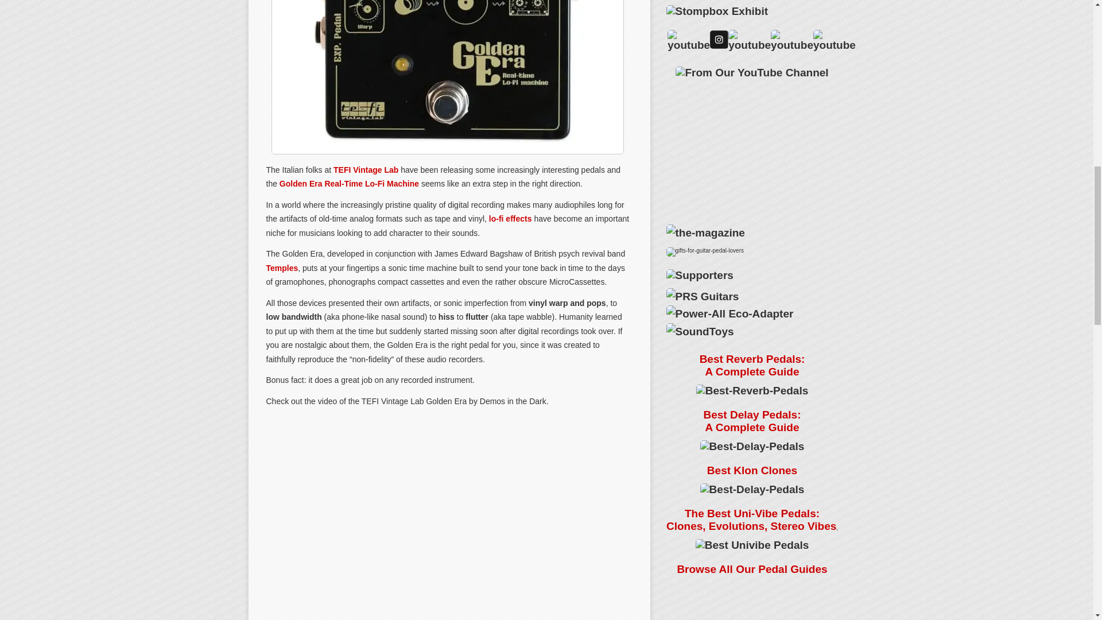 The image size is (1102, 620). Describe the element at coordinates (751, 144) in the screenshot. I see `YouTube video player` at that location.